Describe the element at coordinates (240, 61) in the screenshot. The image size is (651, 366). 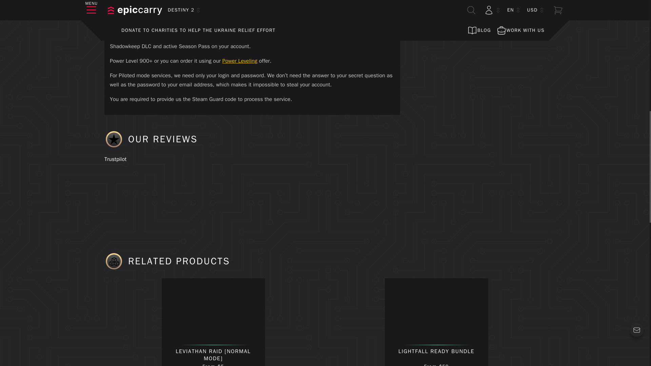
I see `Power Leveling` at that location.